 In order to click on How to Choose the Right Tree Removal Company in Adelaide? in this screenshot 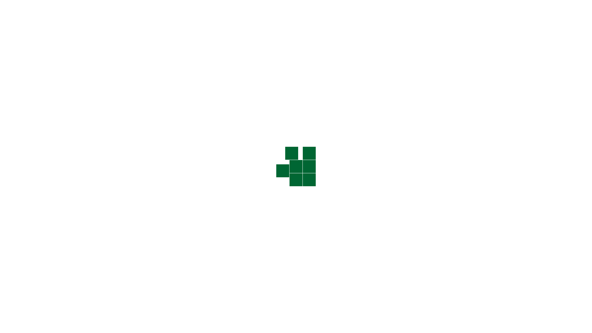, I will do `click(424, 273)`.